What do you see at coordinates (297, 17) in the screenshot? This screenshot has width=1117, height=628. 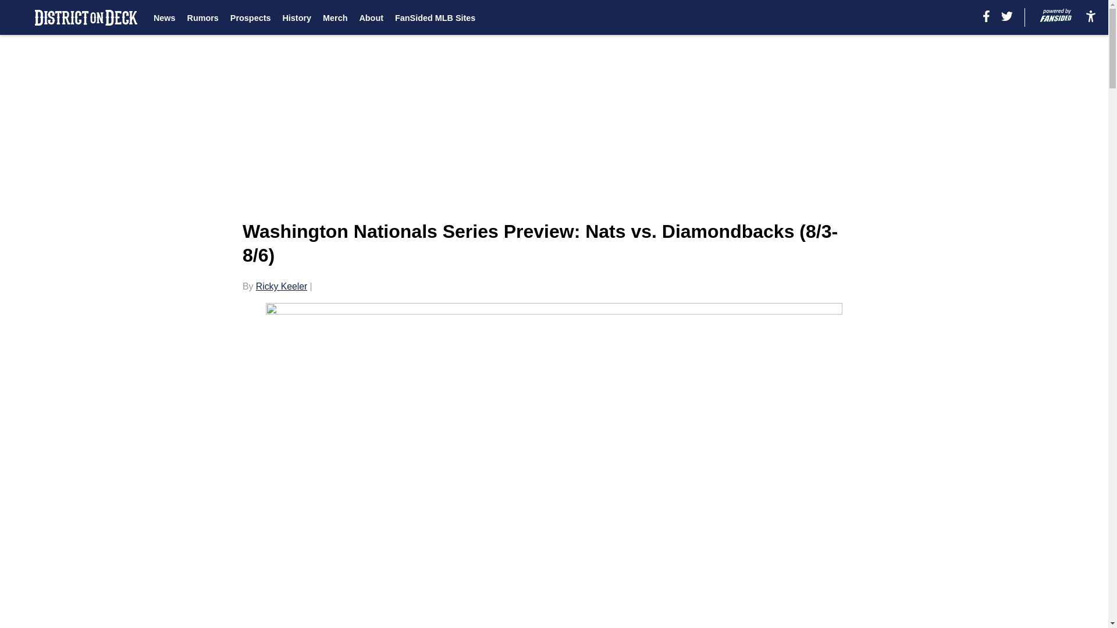 I see `History` at bounding box center [297, 17].